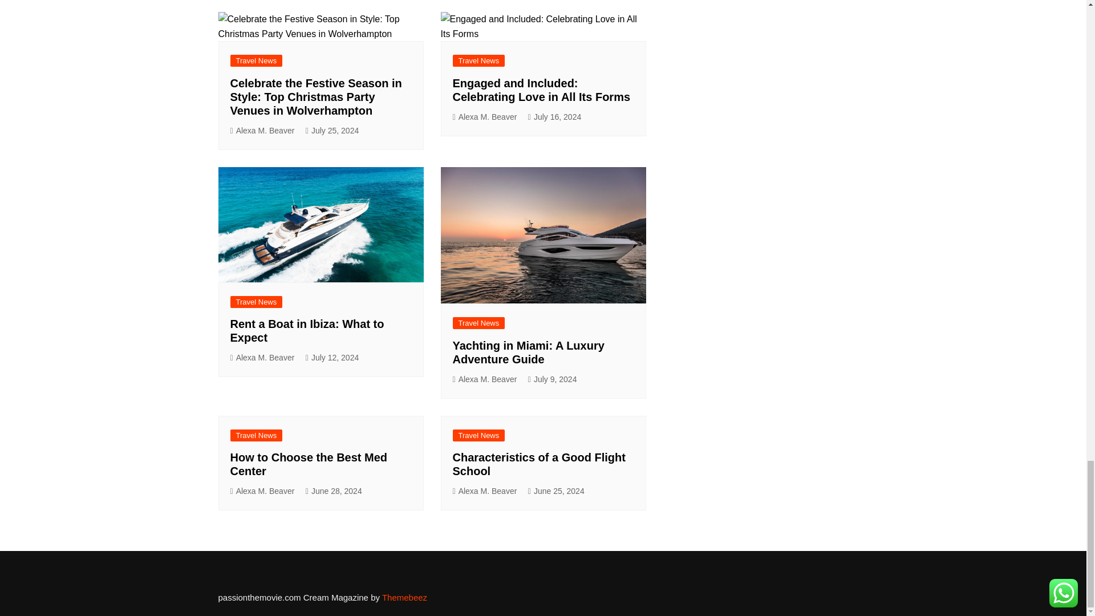  What do you see at coordinates (485, 117) in the screenshot?
I see `Alexa M. Beaver` at bounding box center [485, 117].